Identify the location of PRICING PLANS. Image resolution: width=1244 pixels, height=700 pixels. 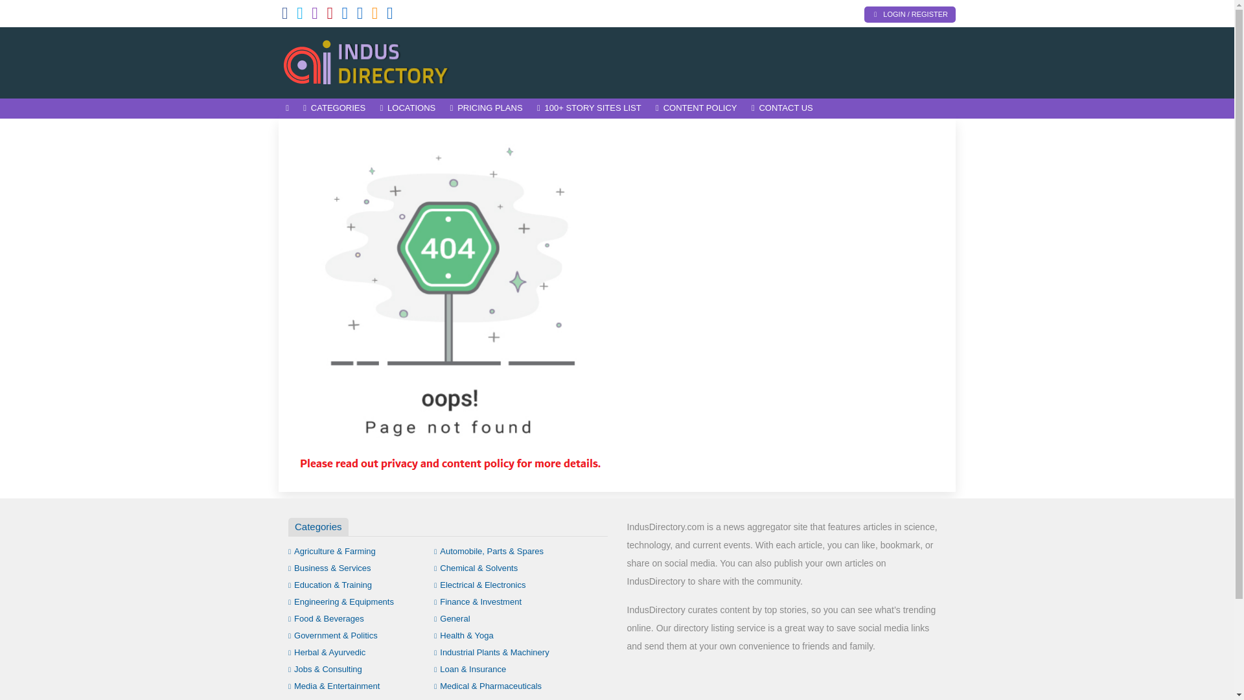
(486, 108).